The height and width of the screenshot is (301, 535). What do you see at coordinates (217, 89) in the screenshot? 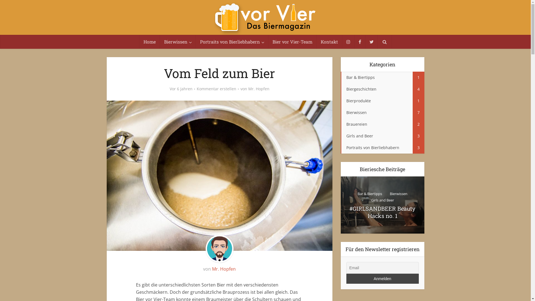
I see `Kommentar erstellen` at bounding box center [217, 89].